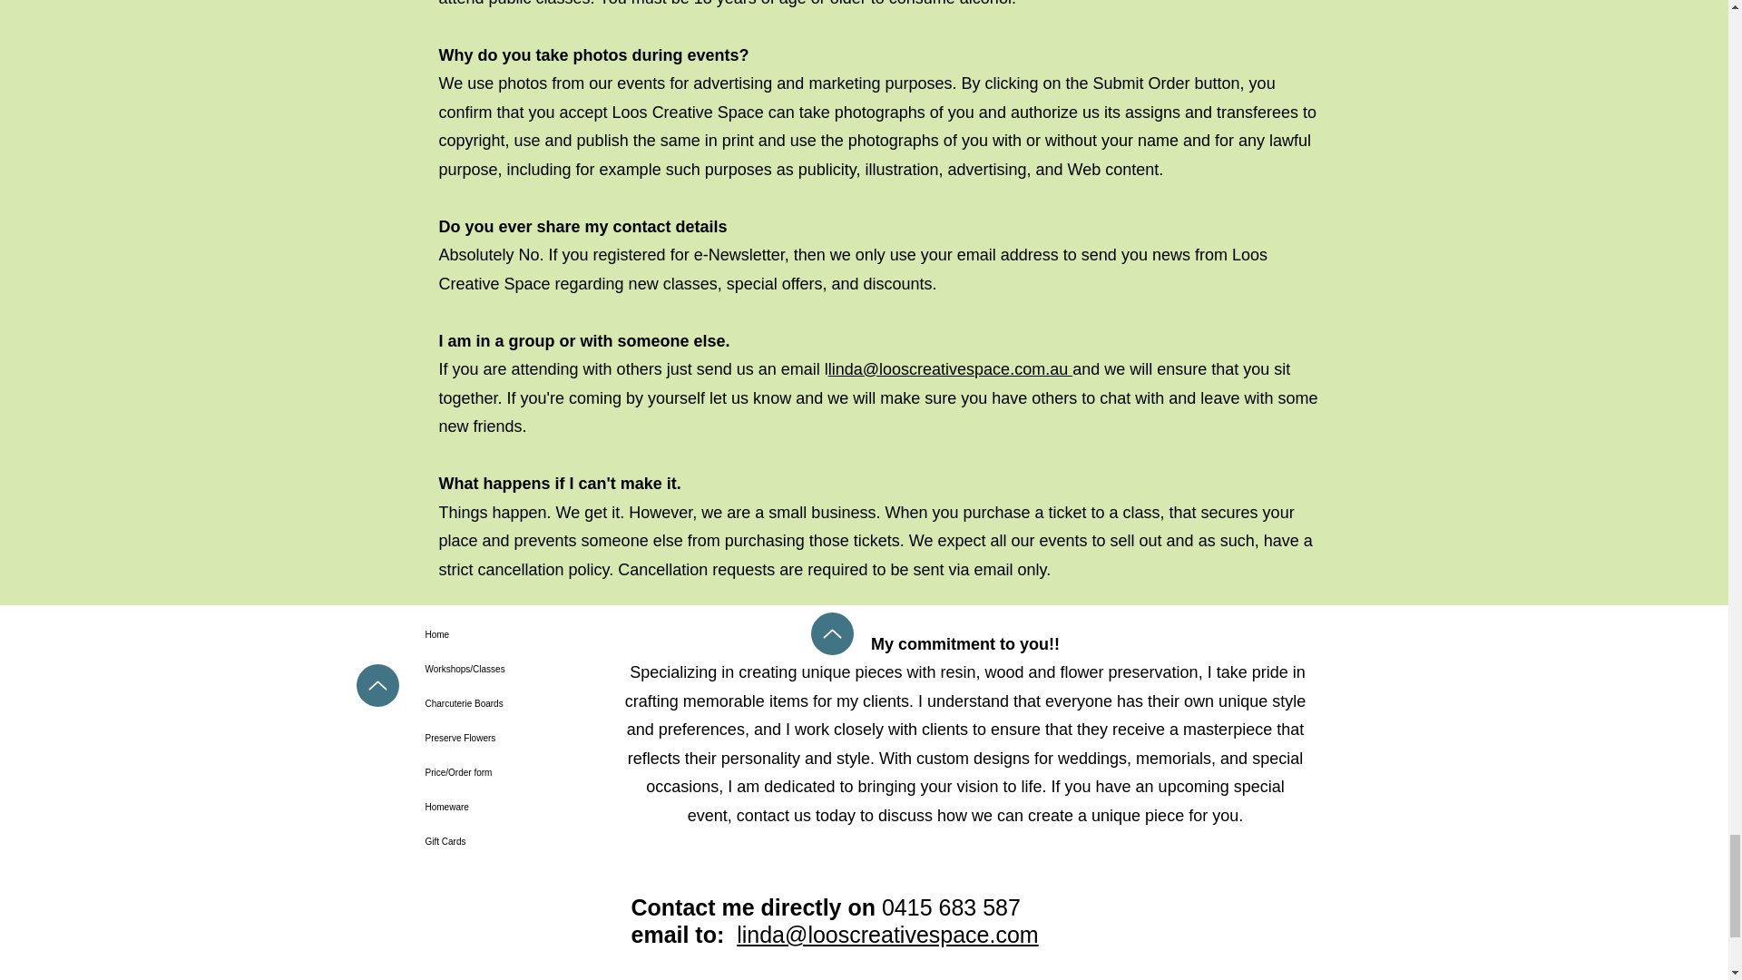 The image size is (1742, 980). I want to click on Homeware, so click(491, 808).